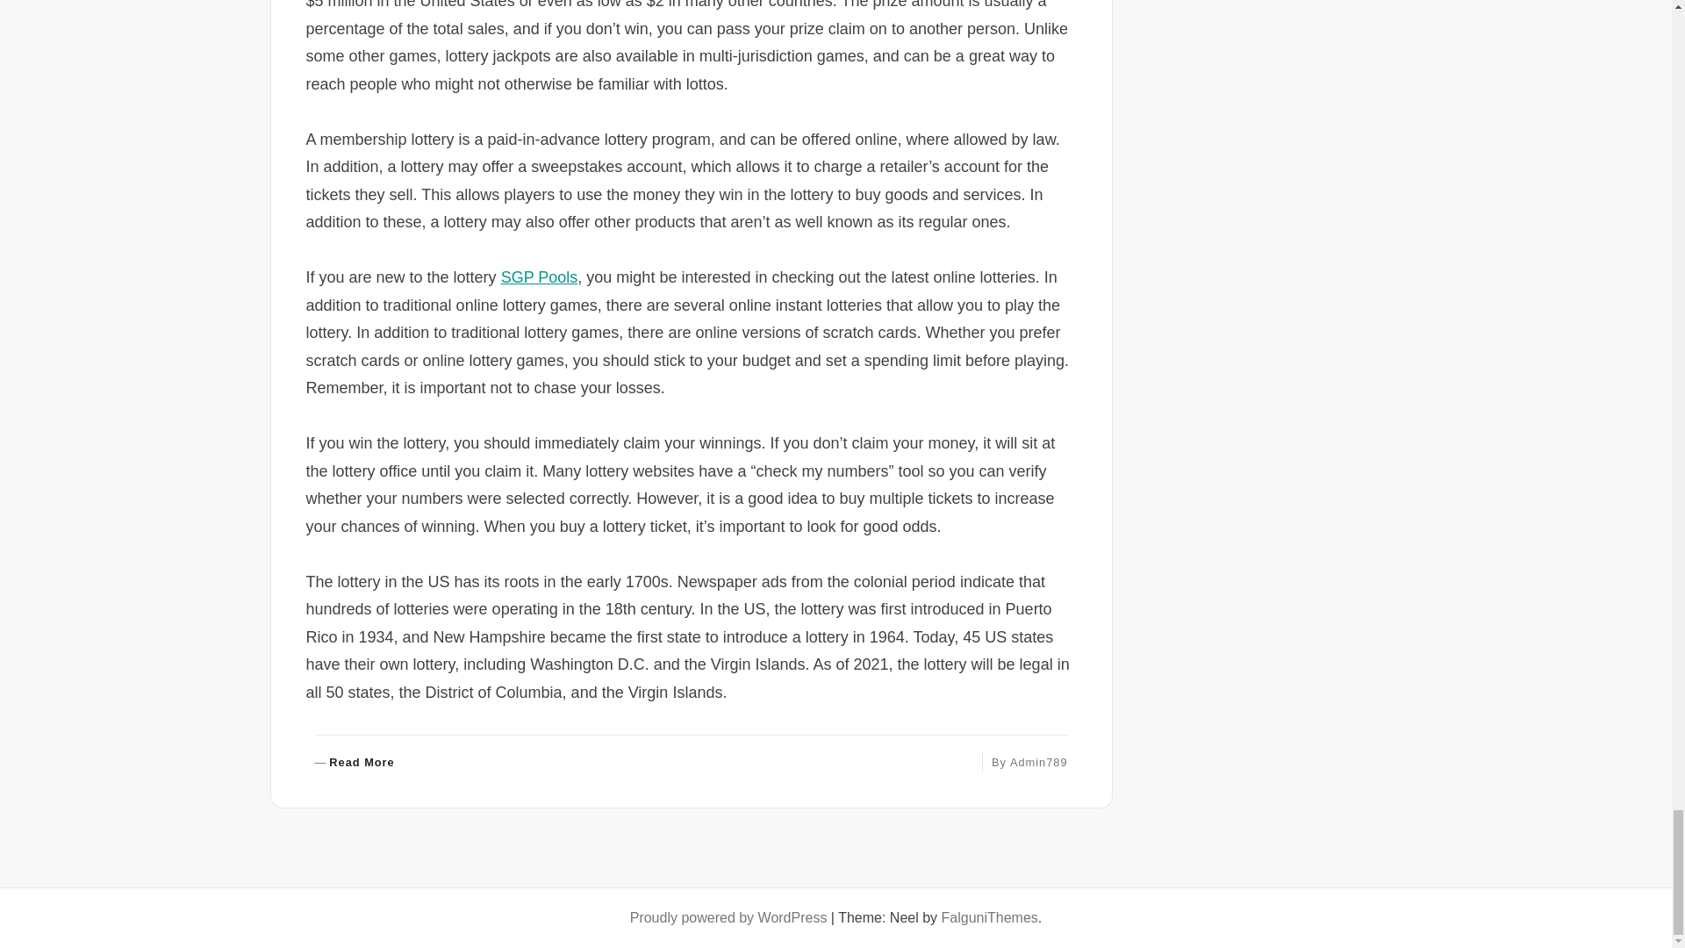 Image resolution: width=1685 pixels, height=948 pixels. What do you see at coordinates (354, 763) in the screenshot?
I see `Admin789` at bounding box center [354, 763].